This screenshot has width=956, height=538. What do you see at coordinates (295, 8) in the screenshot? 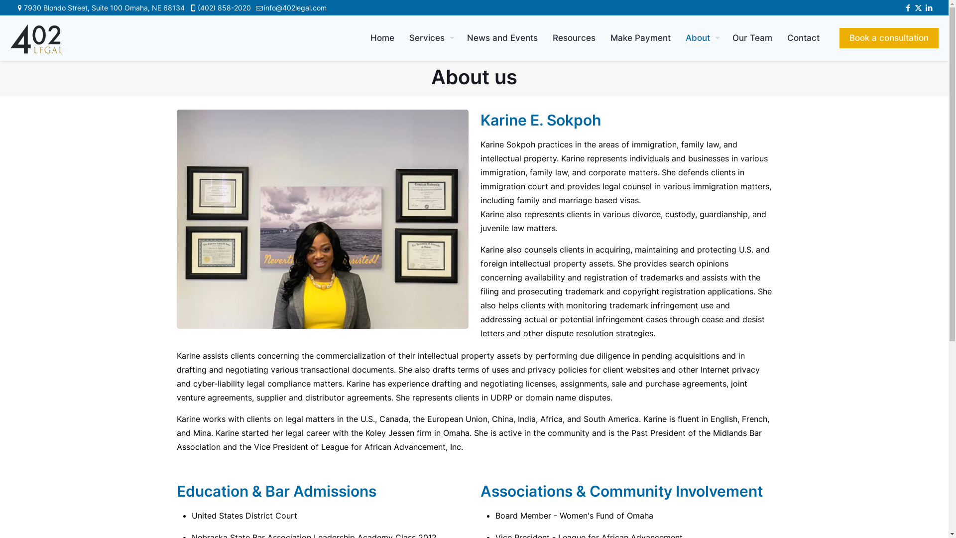
I see `info@402legal.com` at bounding box center [295, 8].